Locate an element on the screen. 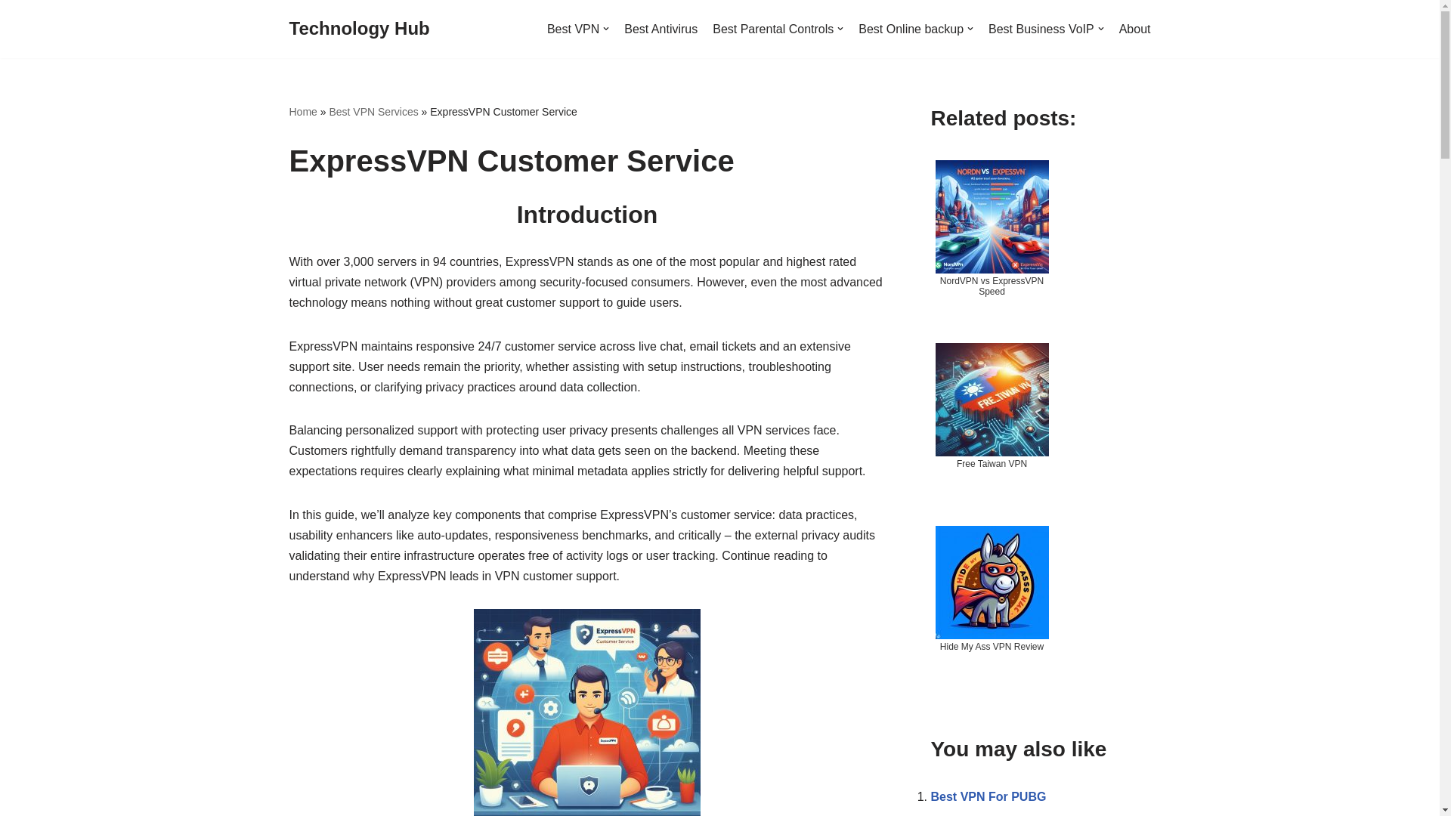 This screenshot has width=1451, height=816. Skip to content is located at coordinates (11, 32).